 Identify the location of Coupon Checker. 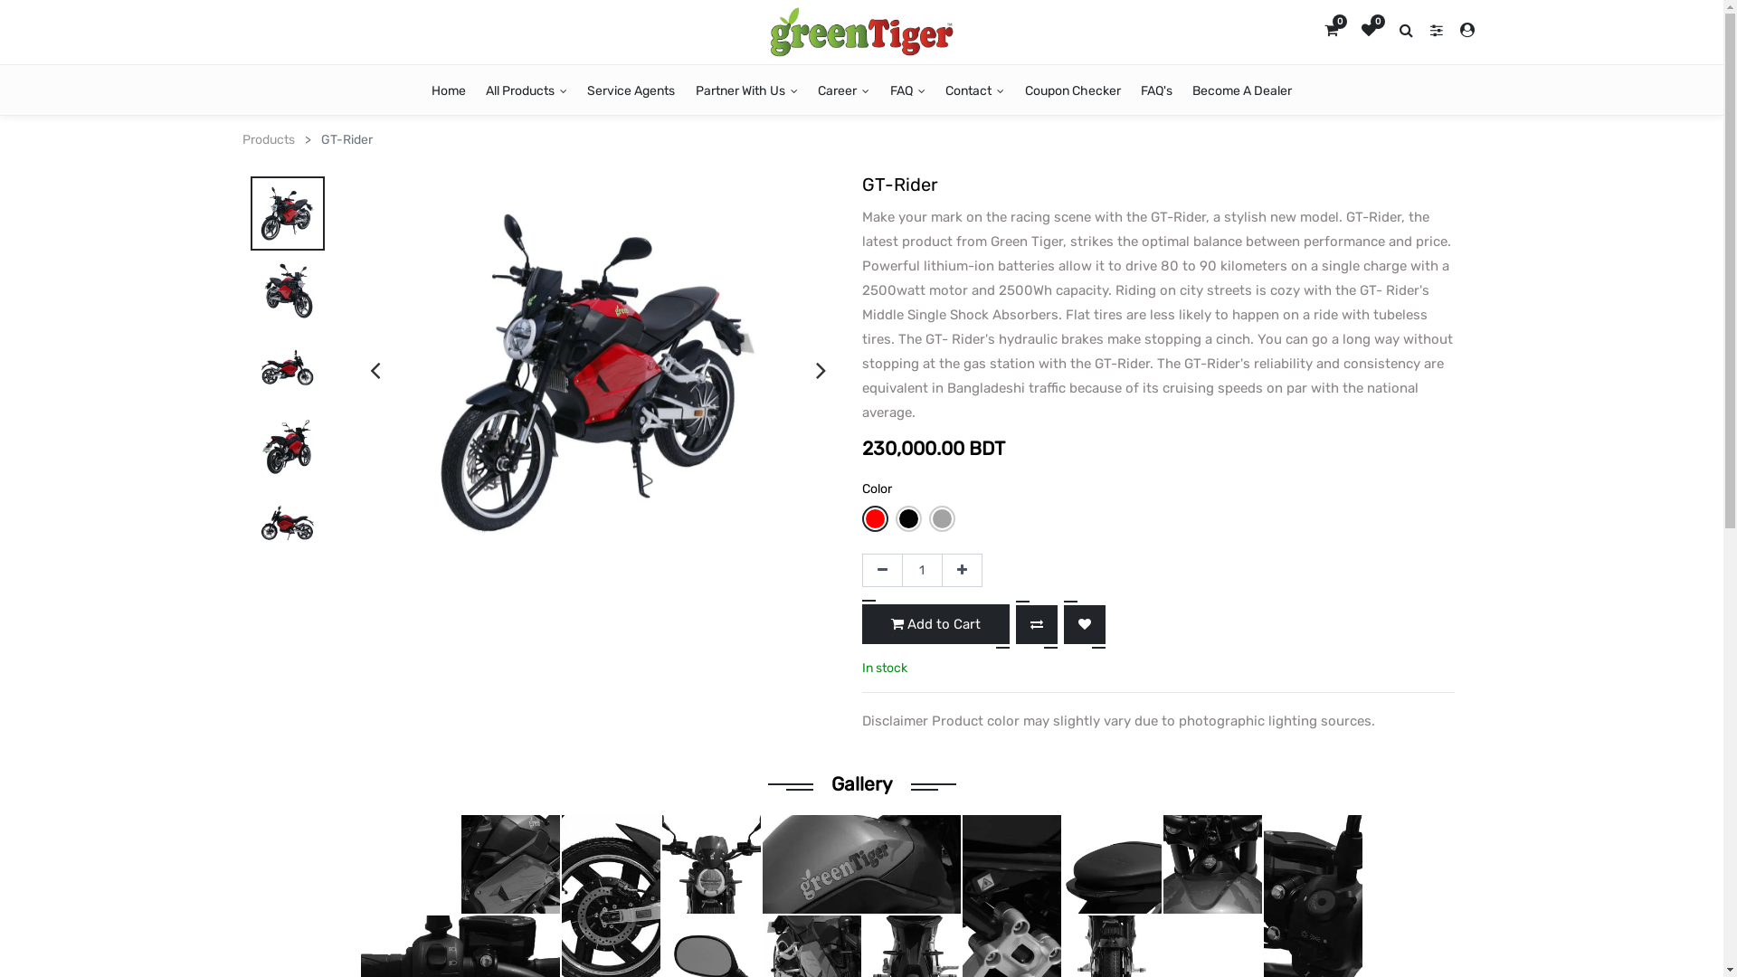
(1072, 90).